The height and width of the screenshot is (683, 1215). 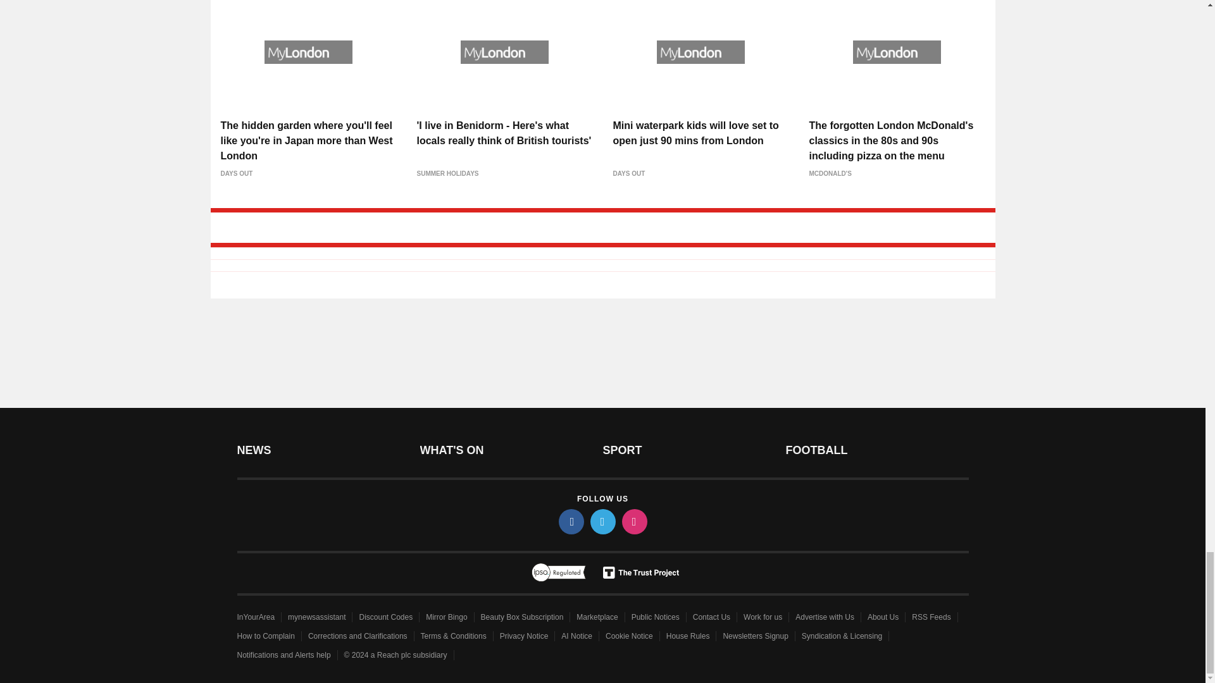 What do you see at coordinates (602, 521) in the screenshot?
I see `twitter` at bounding box center [602, 521].